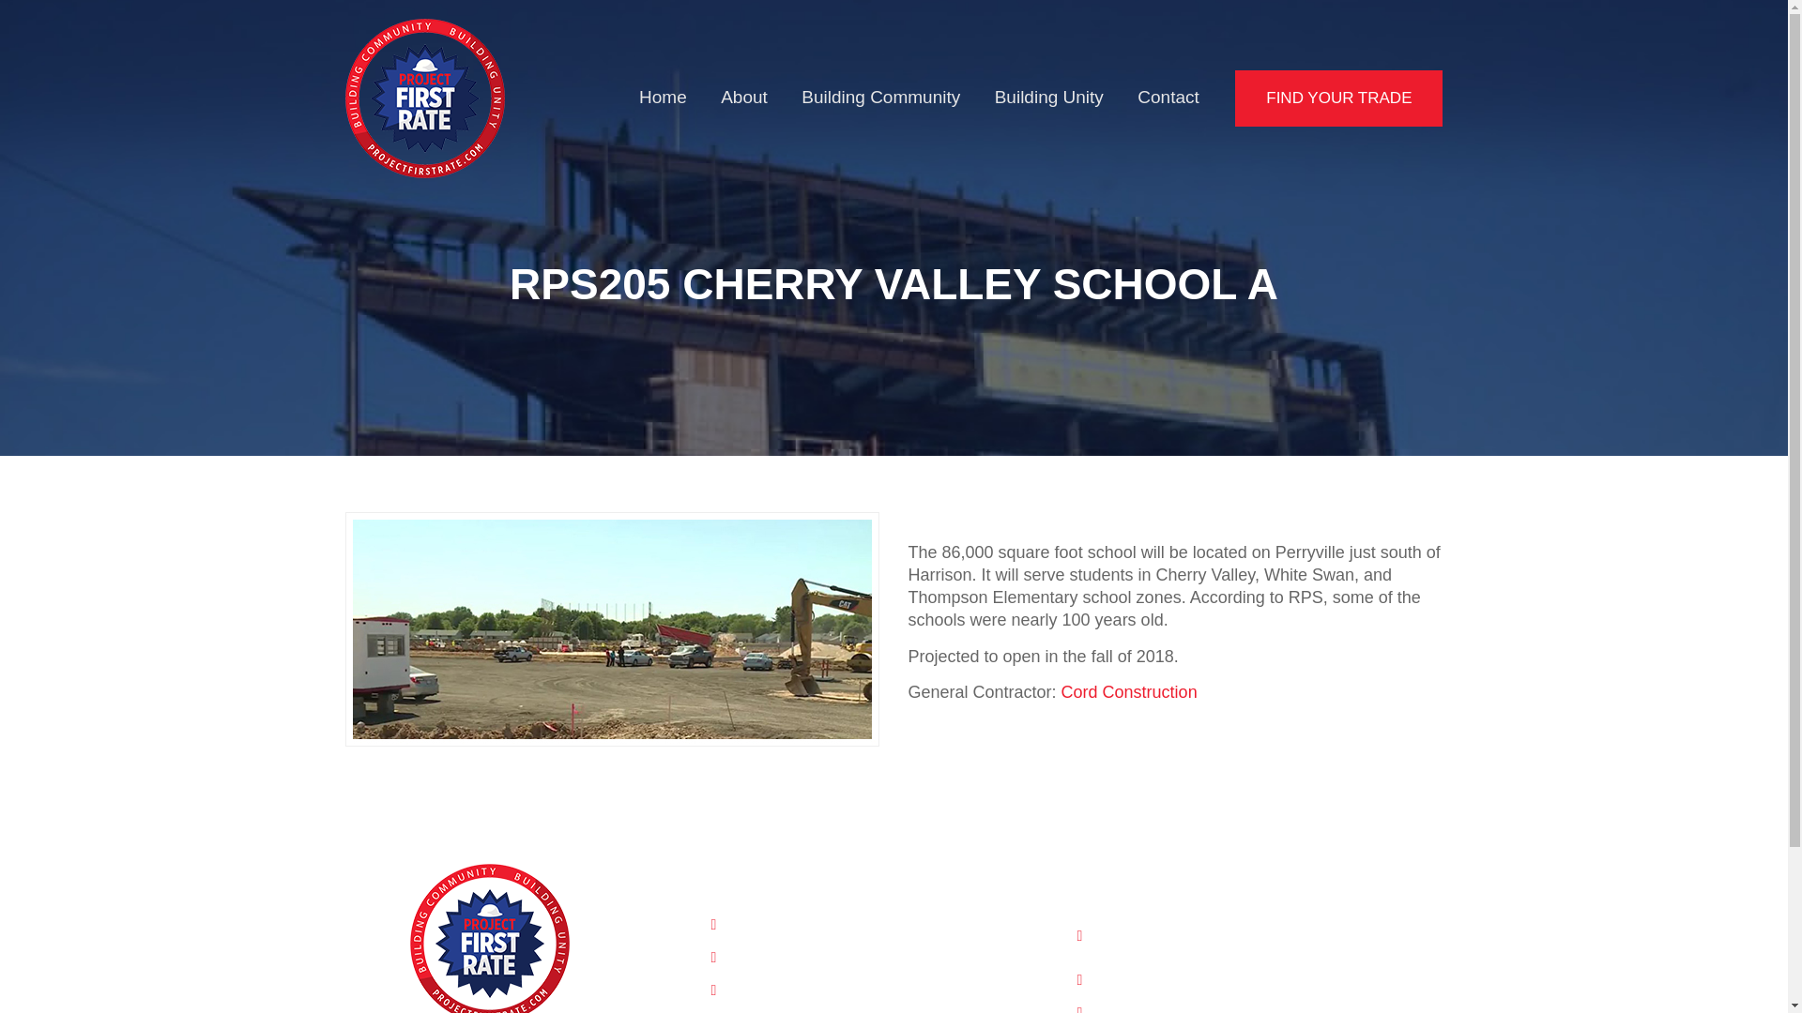 Image resolution: width=1802 pixels, height=1013 pixels. What do you see at coordinates (1168, 97) in the screenshot?
I see `Contact` at bounding box center [1168, 97].